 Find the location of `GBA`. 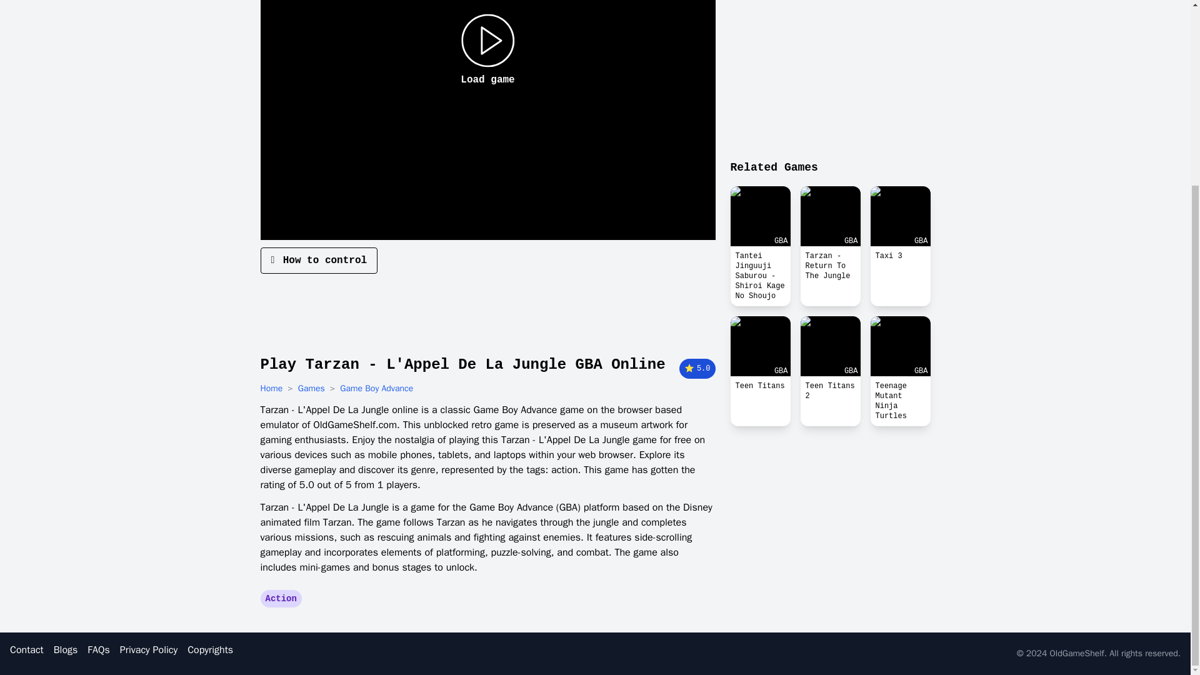

GBA is located at coordinates (830, 216).